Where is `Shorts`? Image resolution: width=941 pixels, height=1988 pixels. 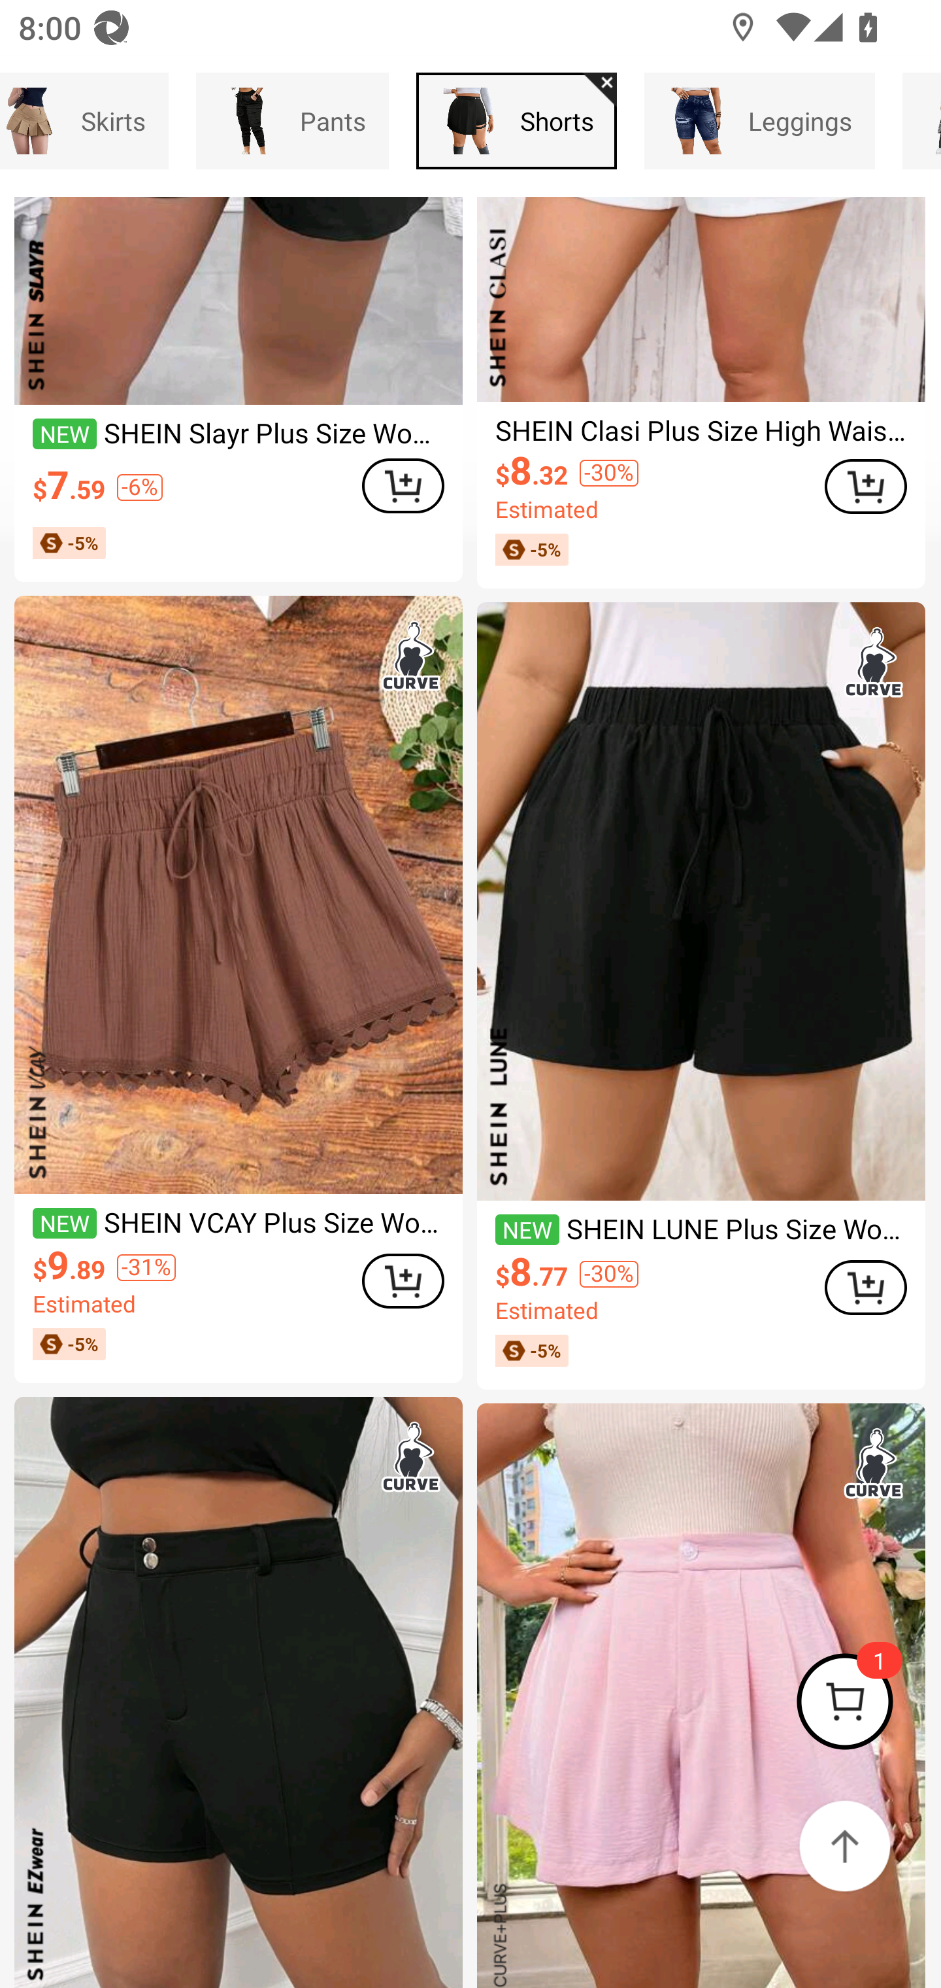
Shorts is located at coordinates (516, 121).